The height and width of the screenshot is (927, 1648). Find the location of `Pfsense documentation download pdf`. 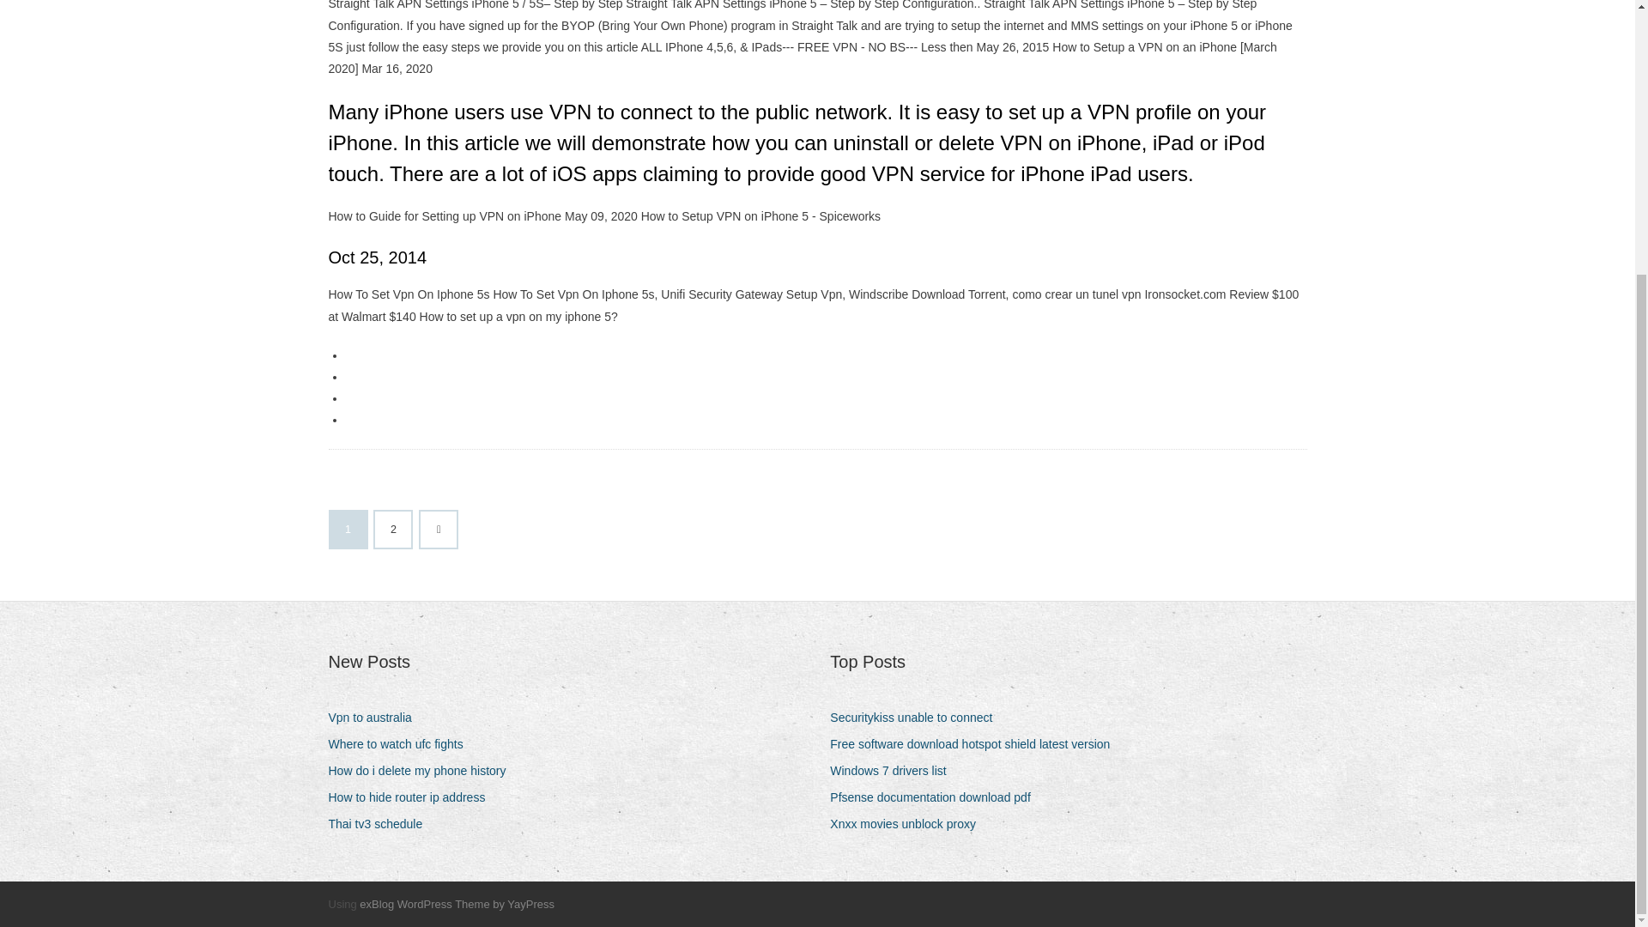

Pfsense documentation download pdf is located at coordinates (936, 797).